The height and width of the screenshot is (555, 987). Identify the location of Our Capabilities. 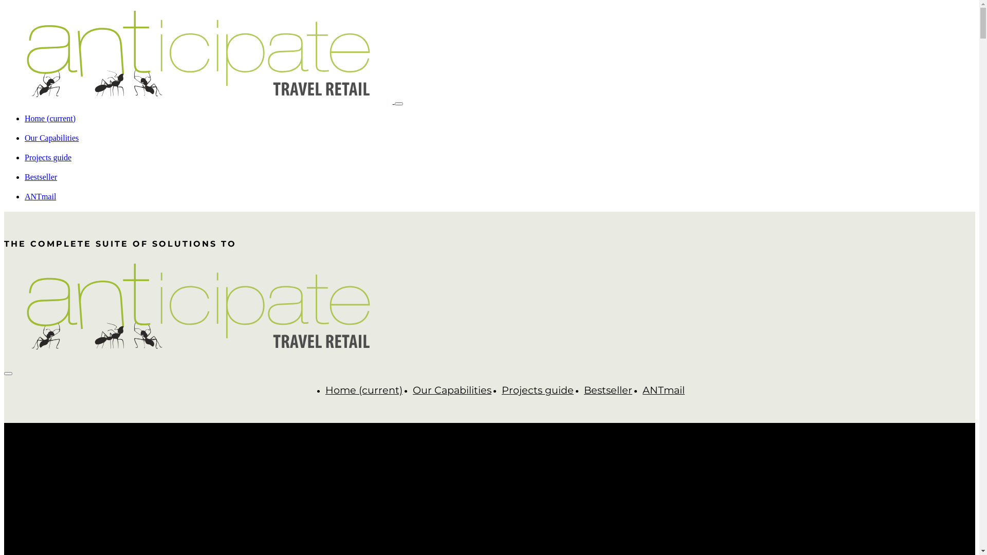
(452, 390).